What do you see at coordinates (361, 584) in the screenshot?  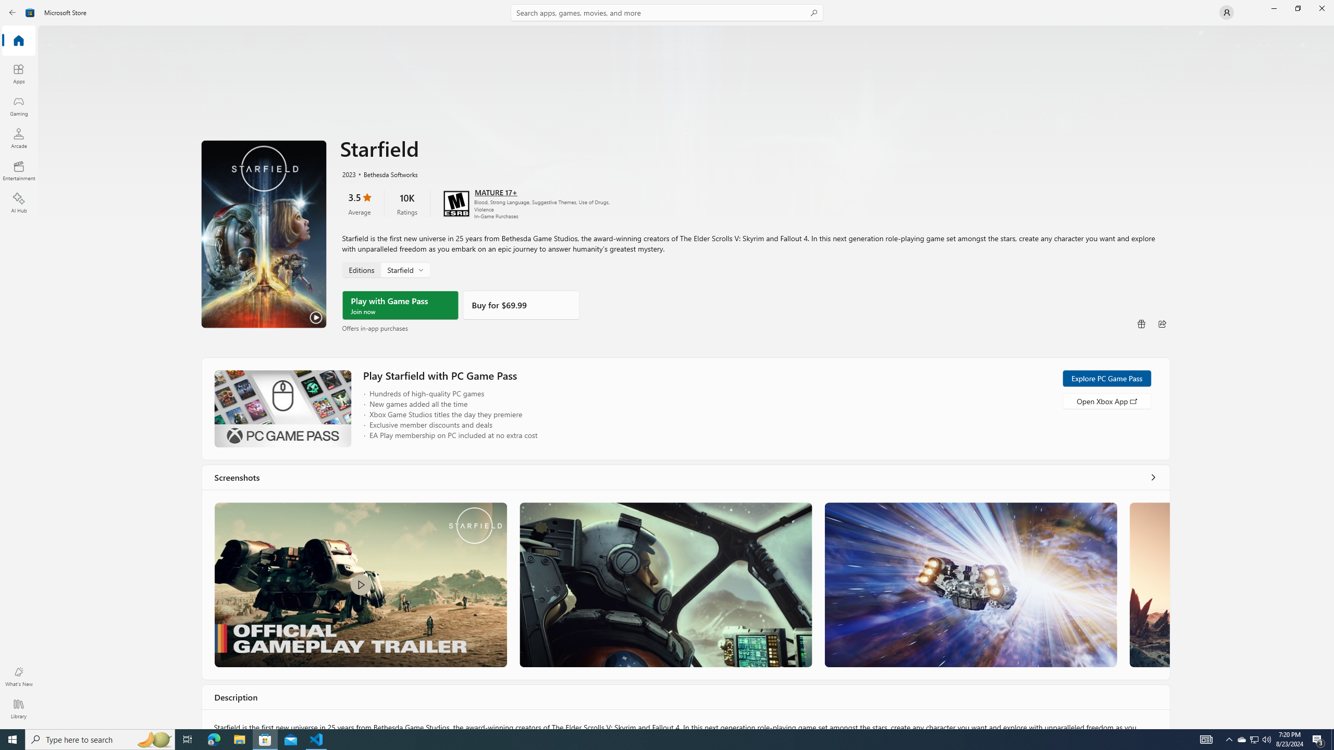 I see `Class: Image` at bounding box center [361, 584].